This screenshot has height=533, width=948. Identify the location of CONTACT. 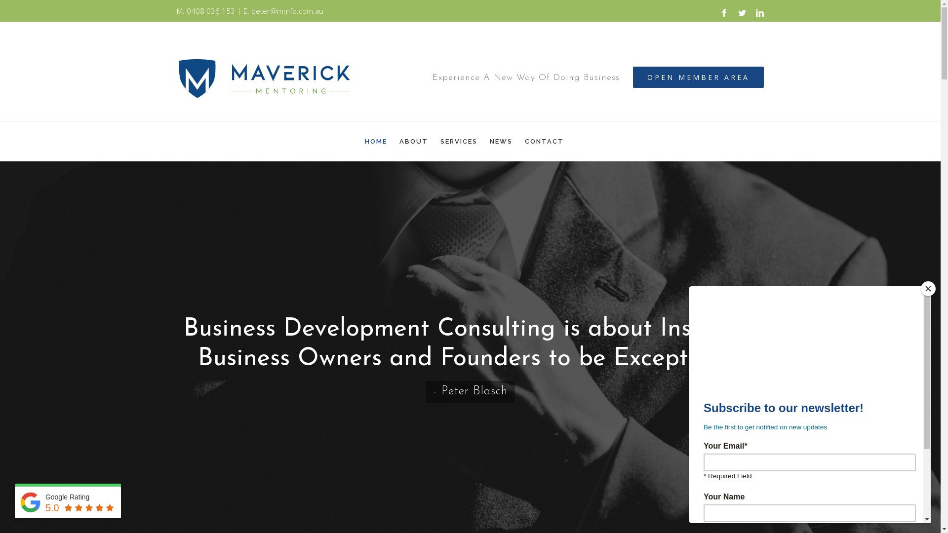
(544, 141).